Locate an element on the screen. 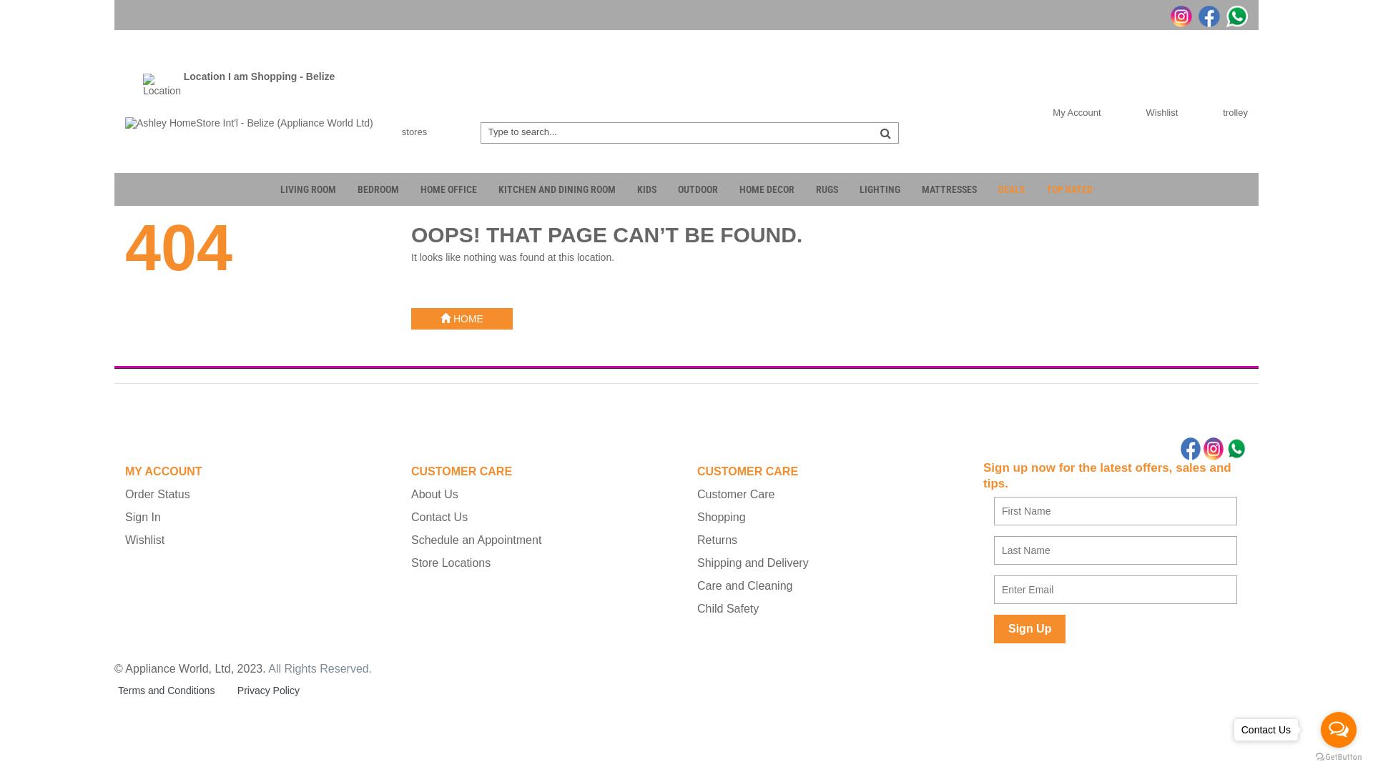  trolley is located at coordinates (1226, 112).